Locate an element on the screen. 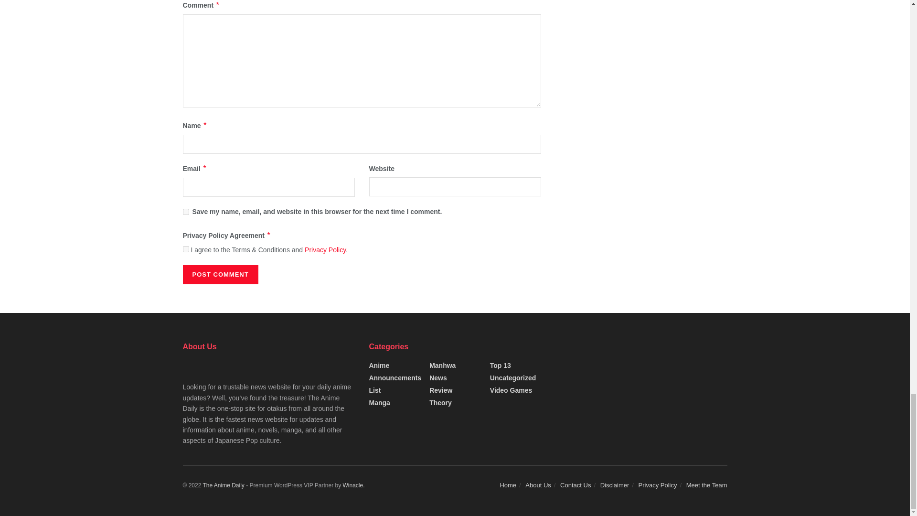 The image size is (917, 516). Winacle is located at coordinates (353, 485).